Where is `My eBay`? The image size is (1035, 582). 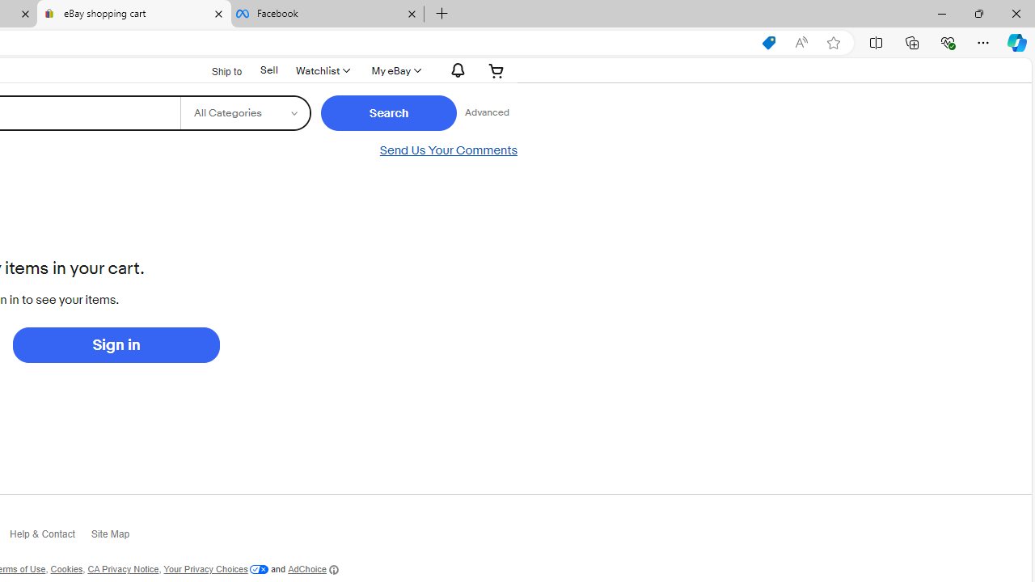
My eBay is located at coordinates (395, 70).